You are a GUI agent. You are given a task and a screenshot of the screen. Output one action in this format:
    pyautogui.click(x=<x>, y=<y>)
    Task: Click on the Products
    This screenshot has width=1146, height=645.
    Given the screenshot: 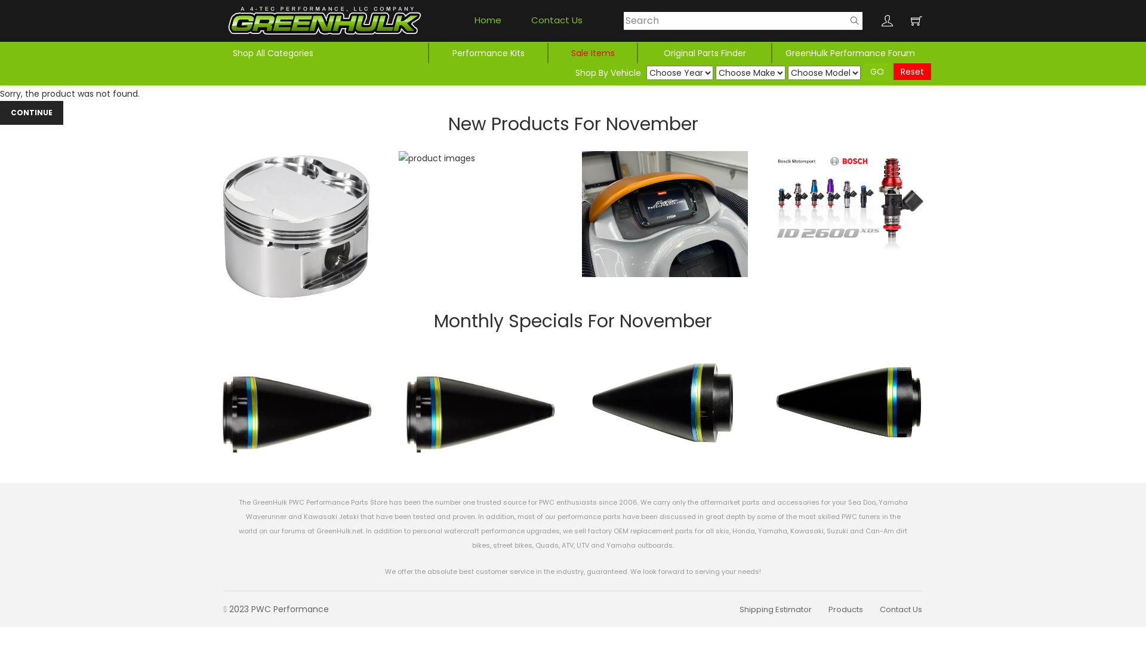 What is the action you would take?
    pyautogui.click(x=846, y=609)
    